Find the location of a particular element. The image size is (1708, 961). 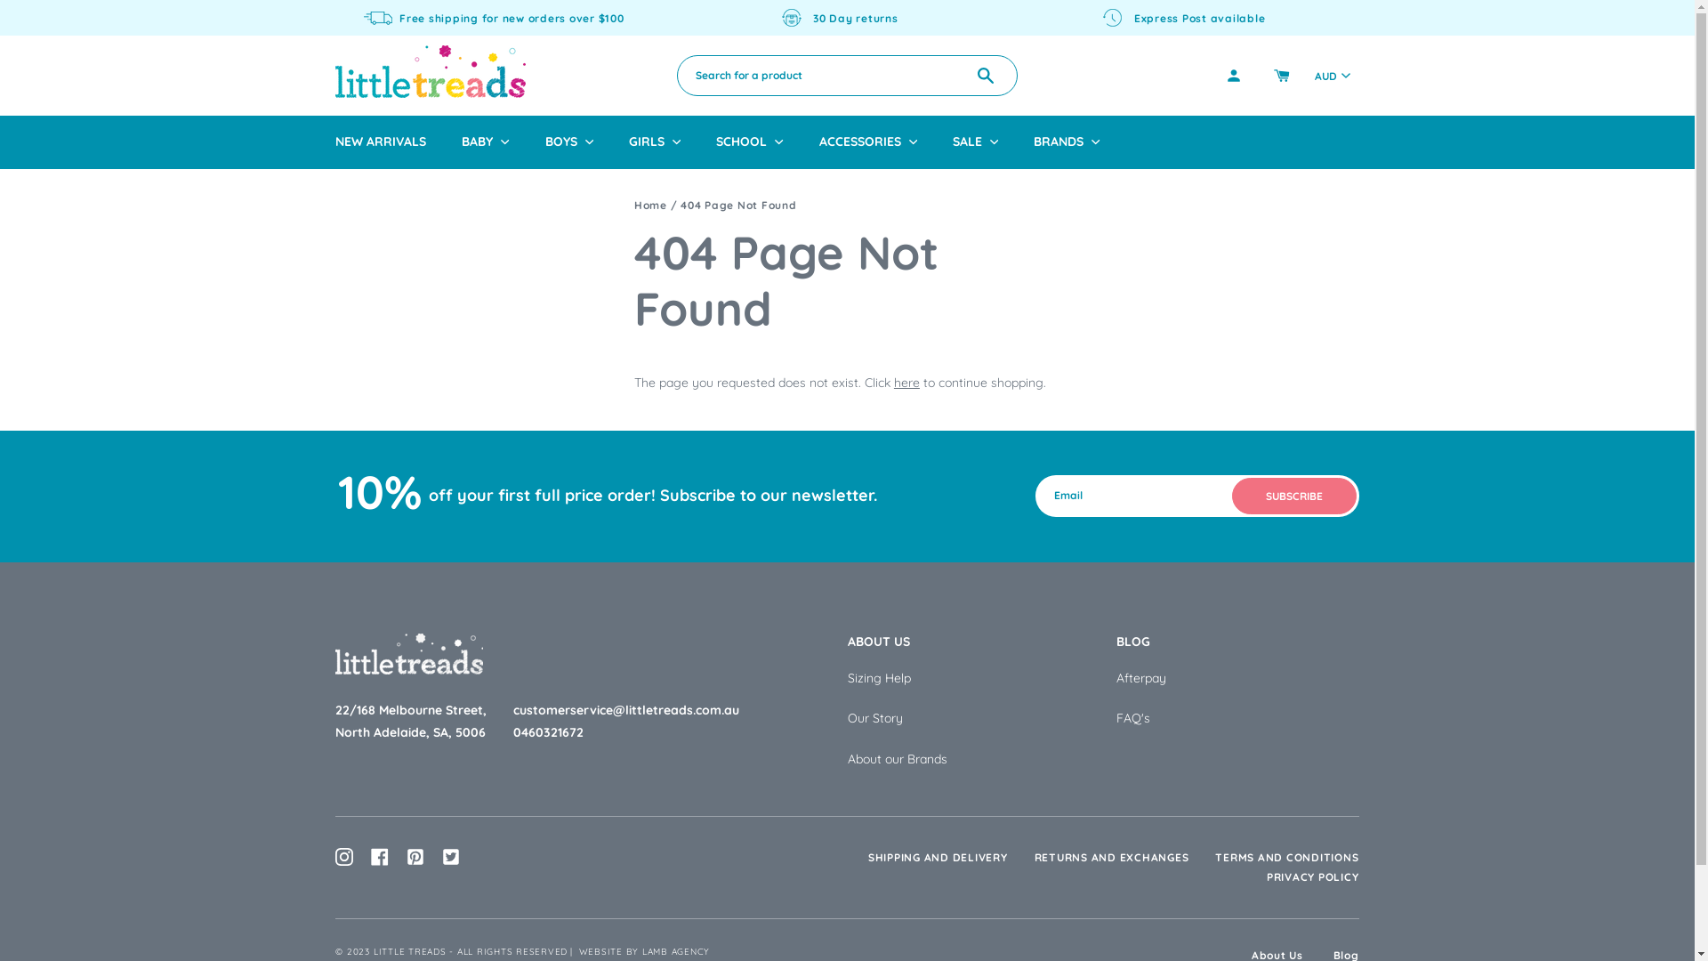

SALE is located at coordinates (975, 142).